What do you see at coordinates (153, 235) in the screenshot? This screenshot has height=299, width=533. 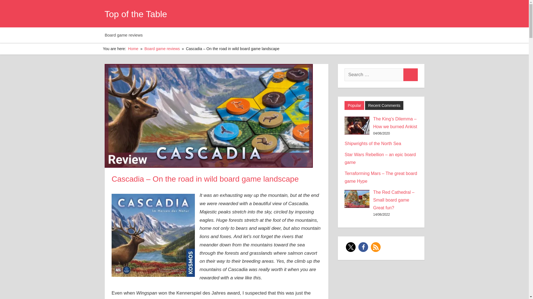 I see `Cascadia Board Game Cover` at bounding box center [153, 235].